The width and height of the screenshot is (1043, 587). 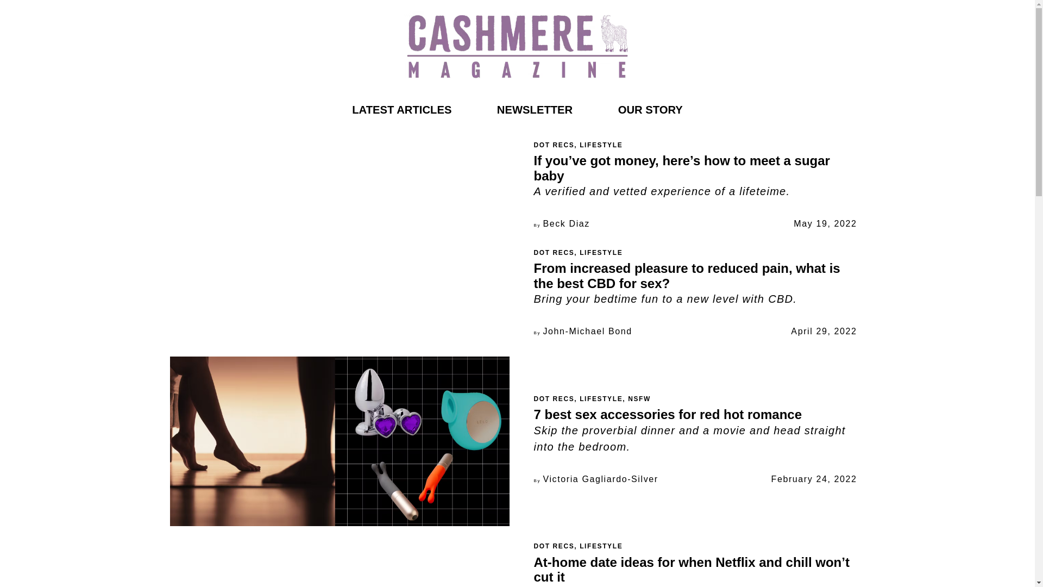 What do you see at coordinates (554, 546) in the screenshot?
I see `DOT RECS` at bounding box center [554, 546].